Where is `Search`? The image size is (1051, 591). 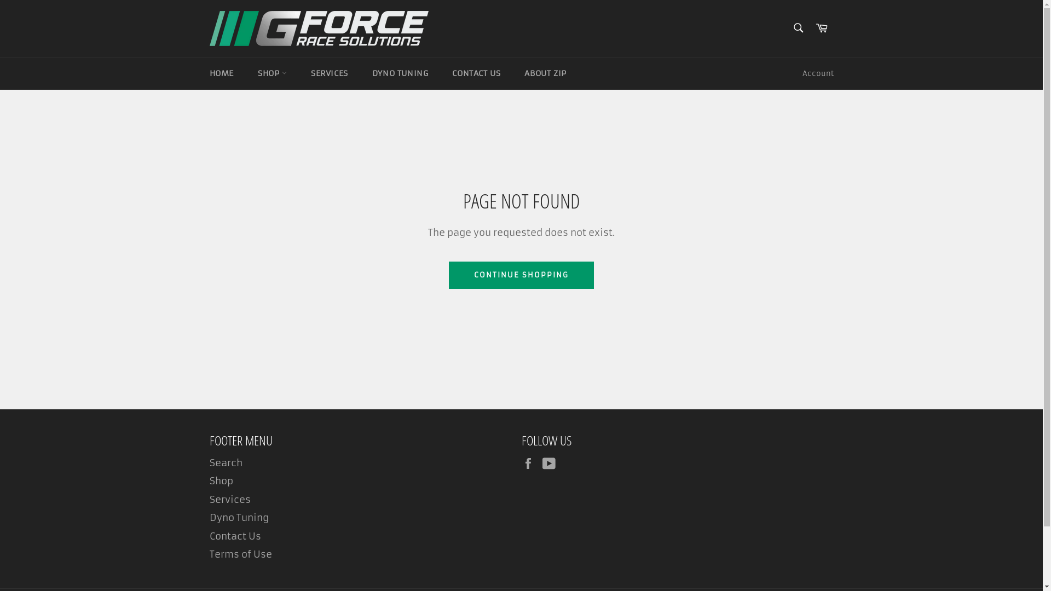
Search is located at coordinates (798, 28).